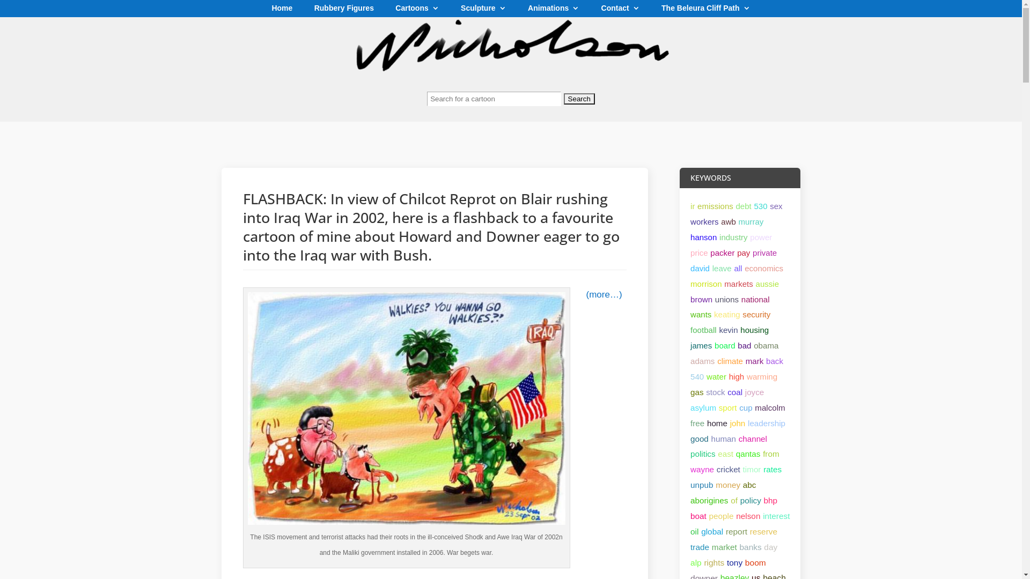 Image resolution: width=1030 pixels, height=579 pixels. I want to click on Sculpture, so click(484, 11).